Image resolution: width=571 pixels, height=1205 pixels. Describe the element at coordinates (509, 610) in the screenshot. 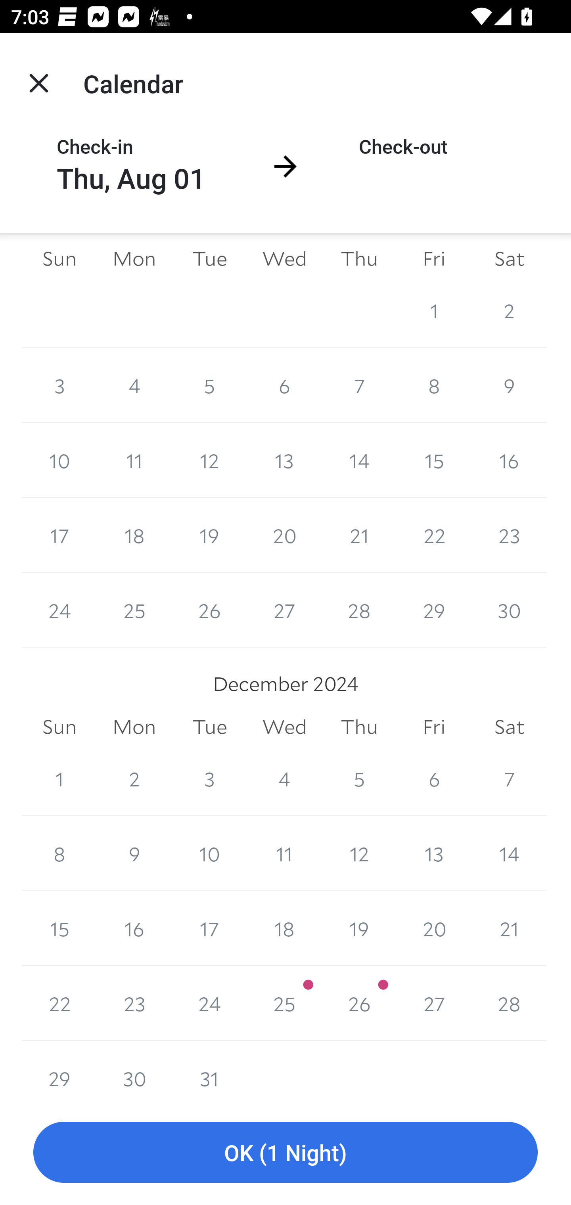

I see `30 30 November 2024` at that location.